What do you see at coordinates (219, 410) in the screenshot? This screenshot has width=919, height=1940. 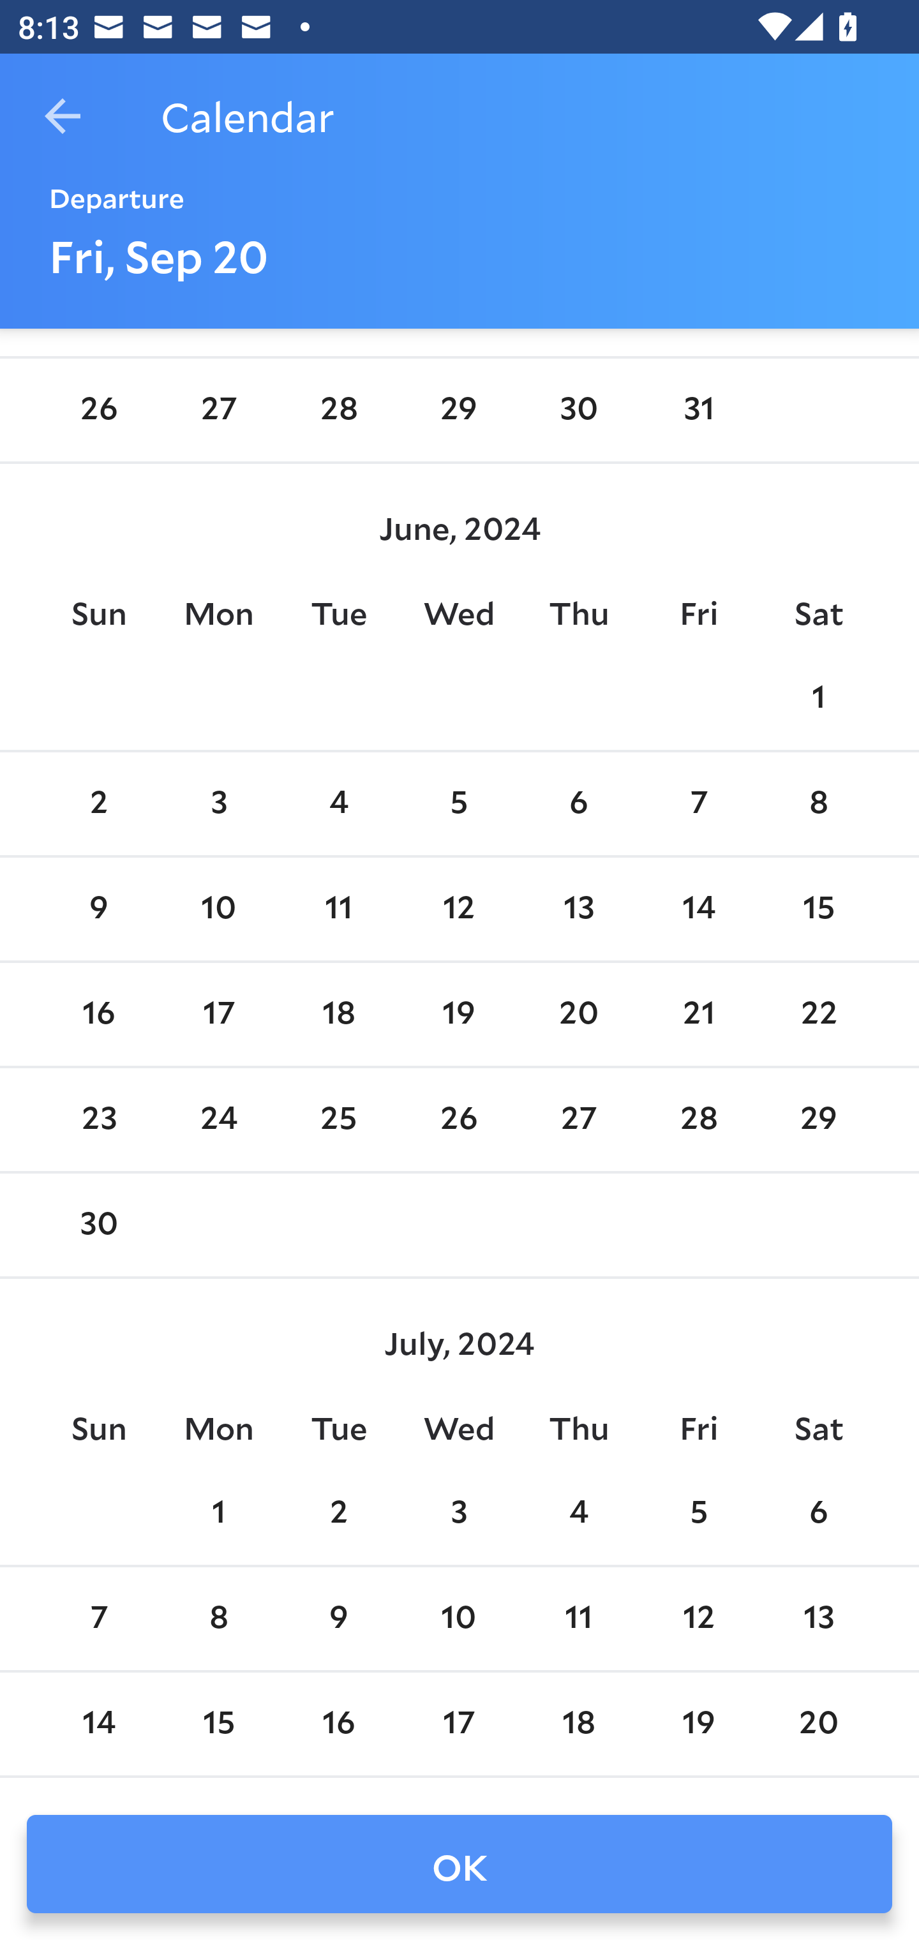 I see `27` at bounding box center [219, 410].